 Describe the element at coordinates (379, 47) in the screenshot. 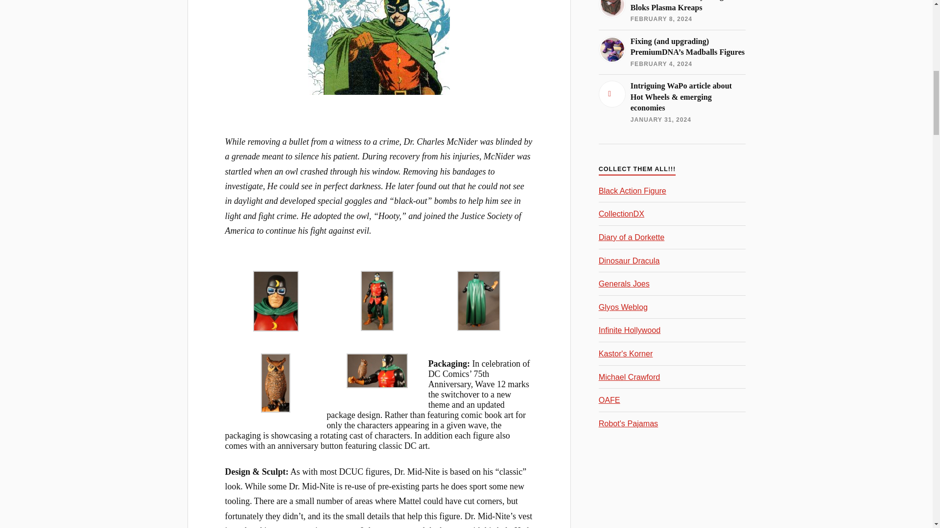

I see `doctormidnite` at that location.